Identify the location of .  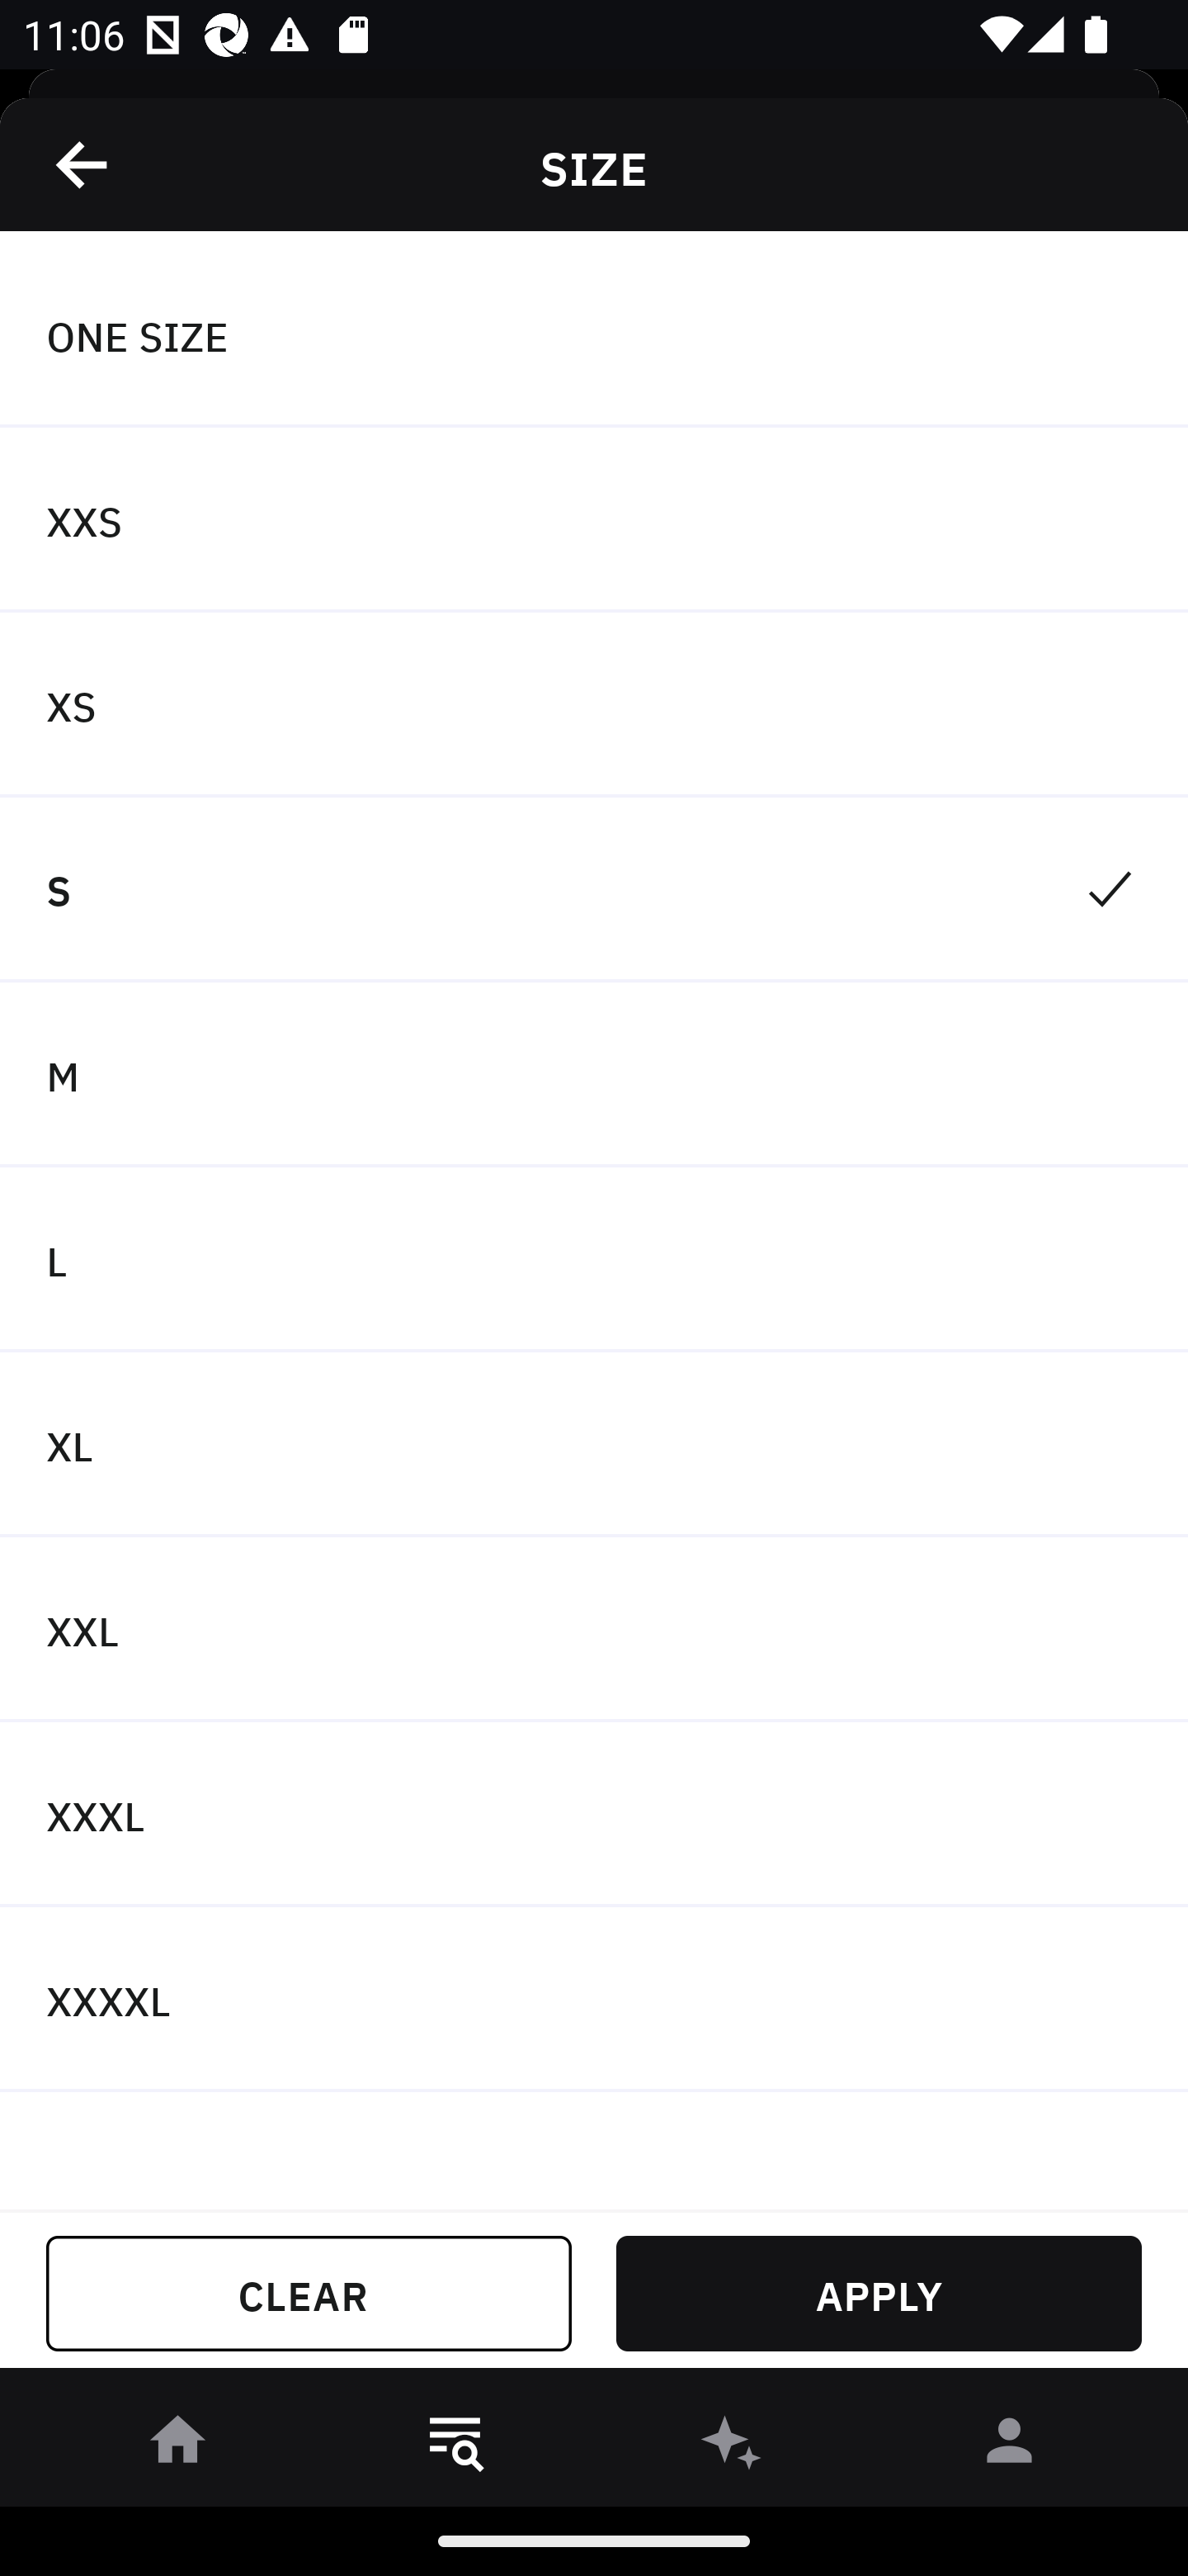
(83, 164).